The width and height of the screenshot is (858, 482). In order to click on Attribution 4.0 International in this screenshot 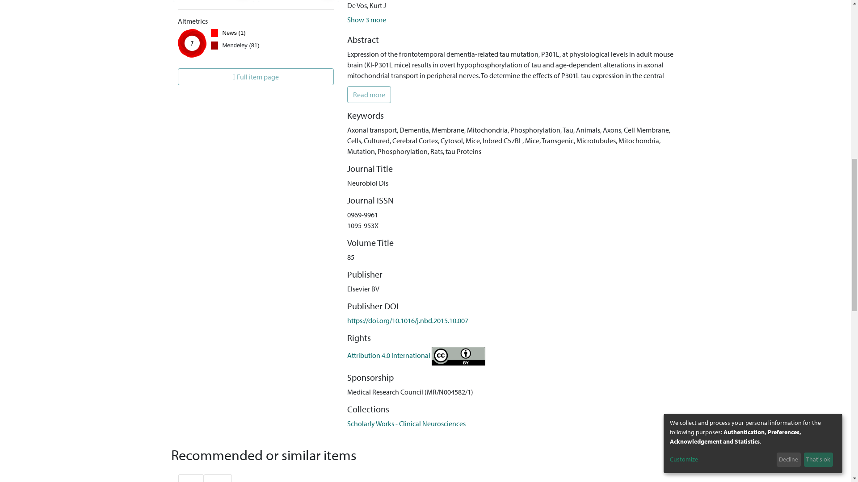, I will do `click(416, 355)`.